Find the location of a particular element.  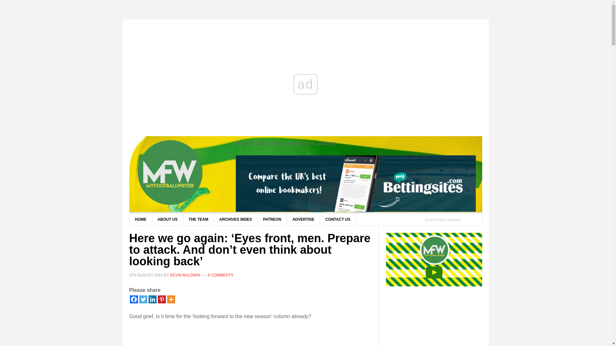

Linkedin is located at coordinates (152, 299).